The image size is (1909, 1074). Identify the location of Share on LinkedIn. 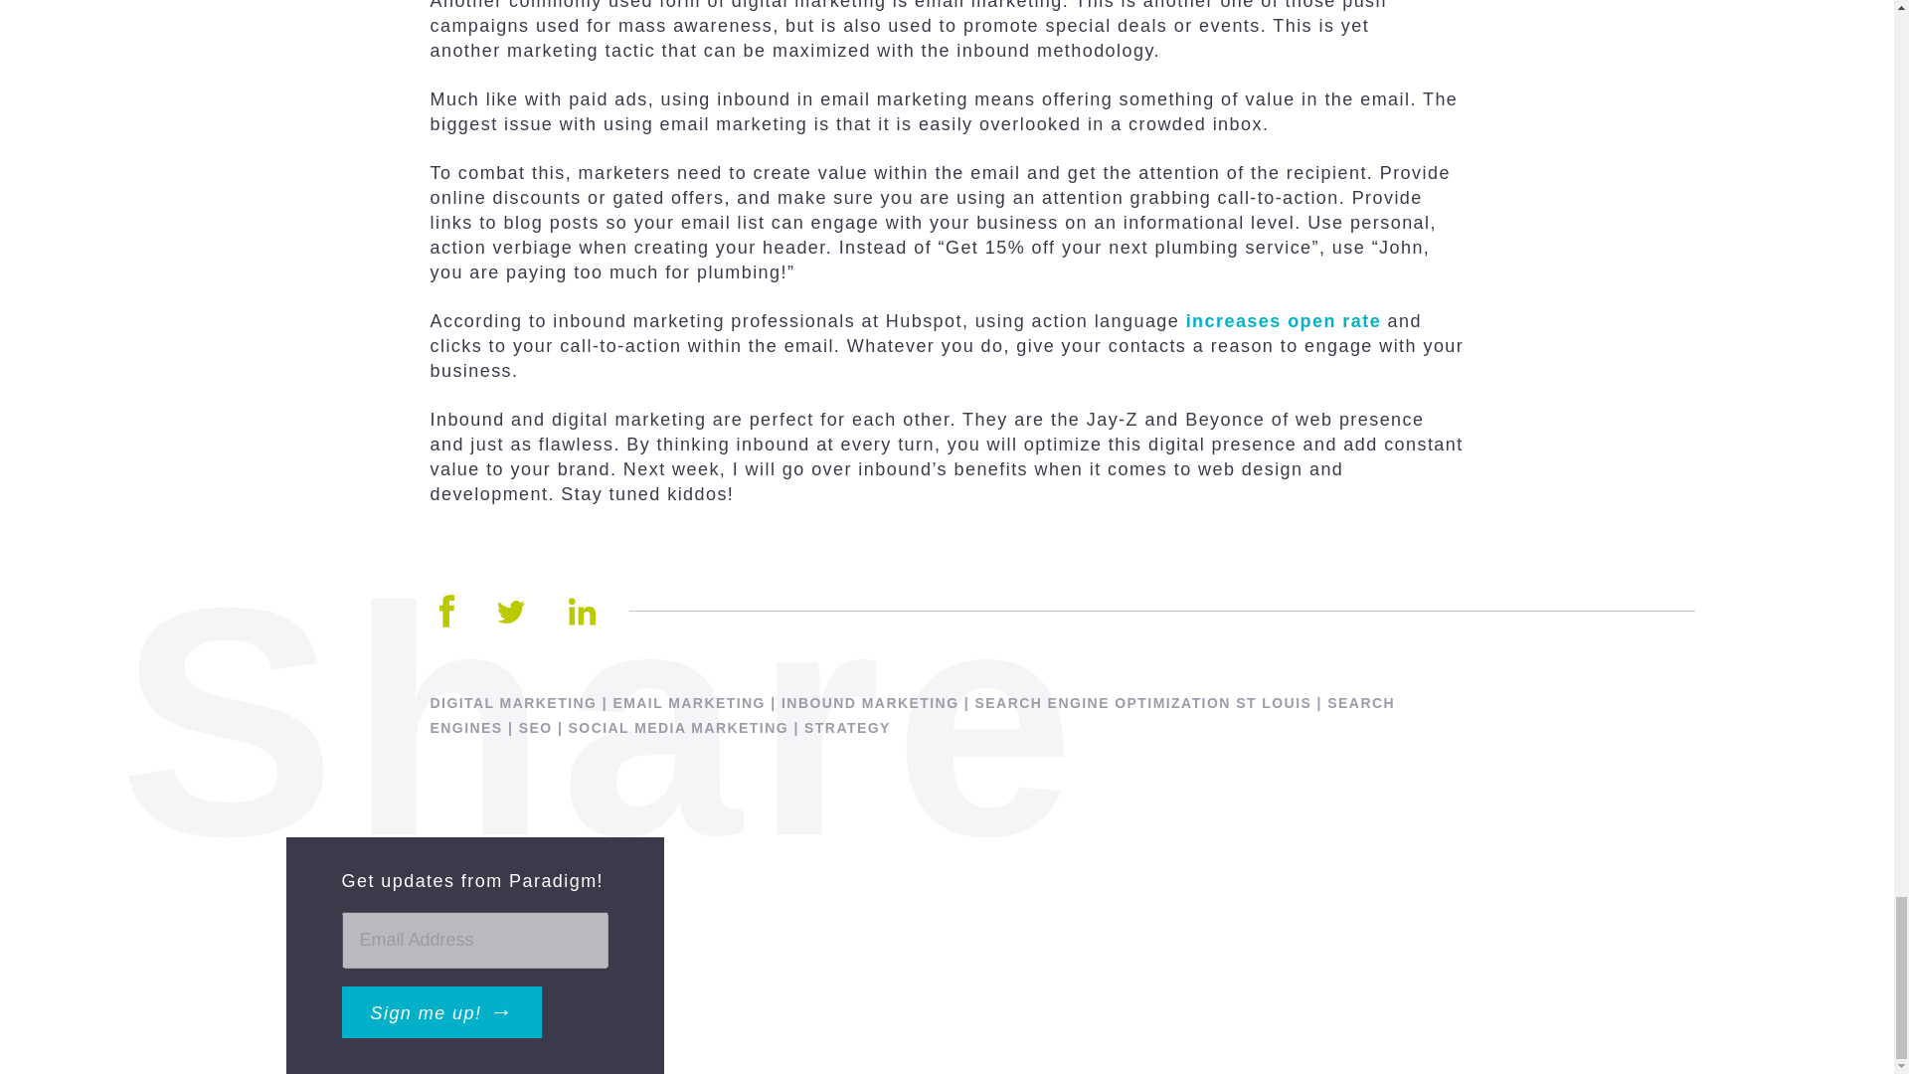
(583, 611).